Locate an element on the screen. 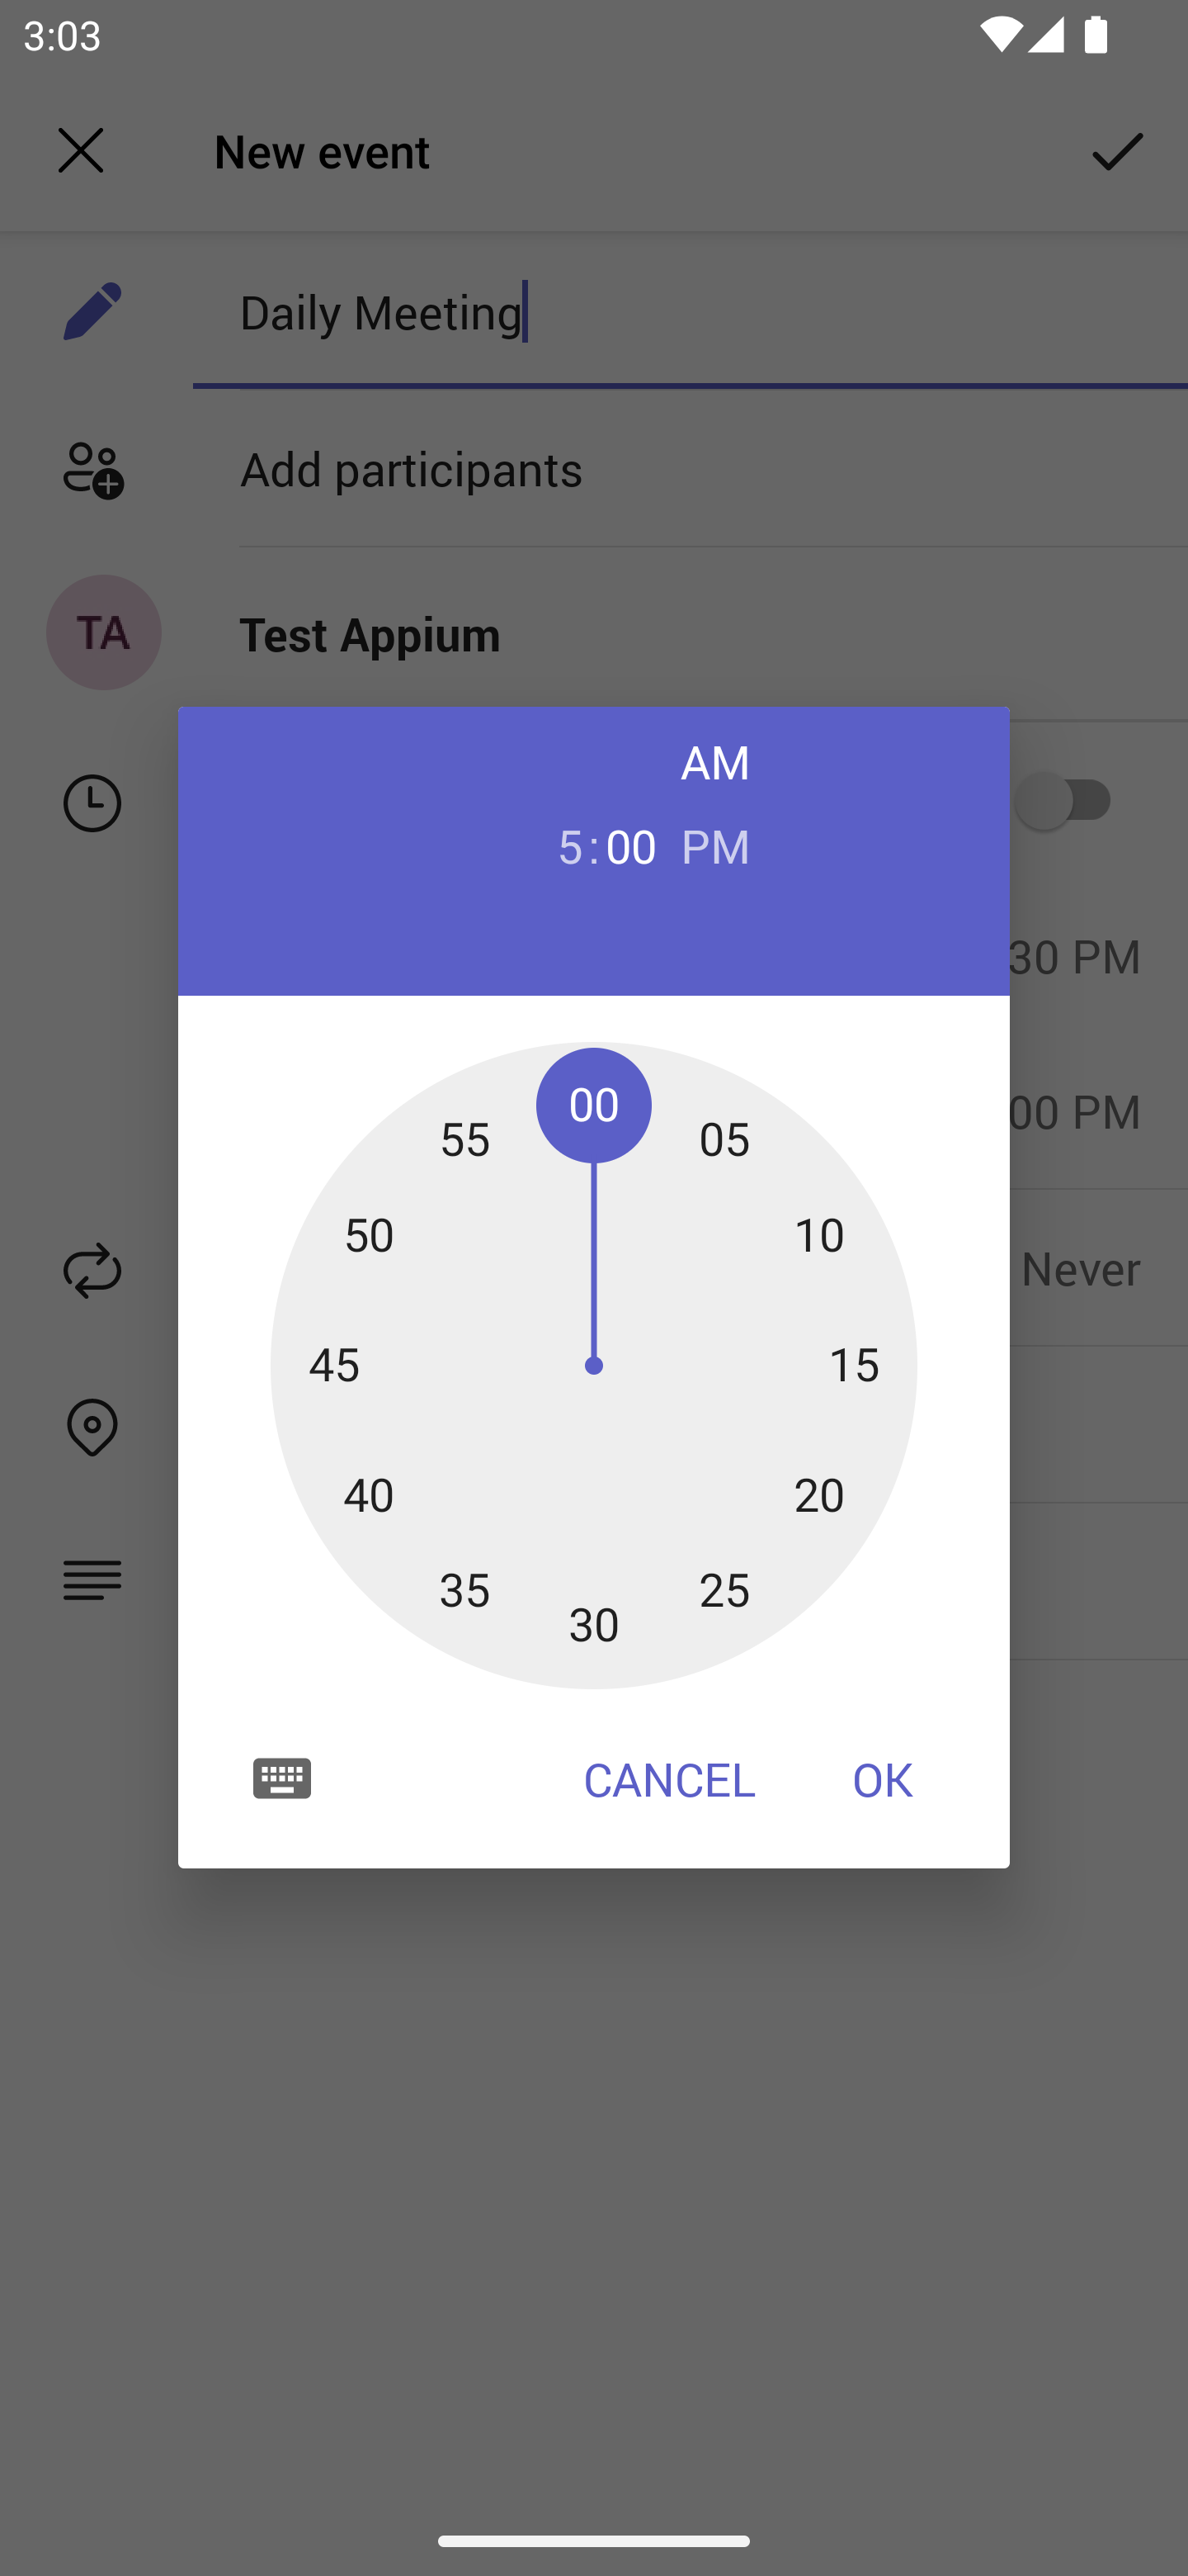  AM is located at coordinates (716, 761).